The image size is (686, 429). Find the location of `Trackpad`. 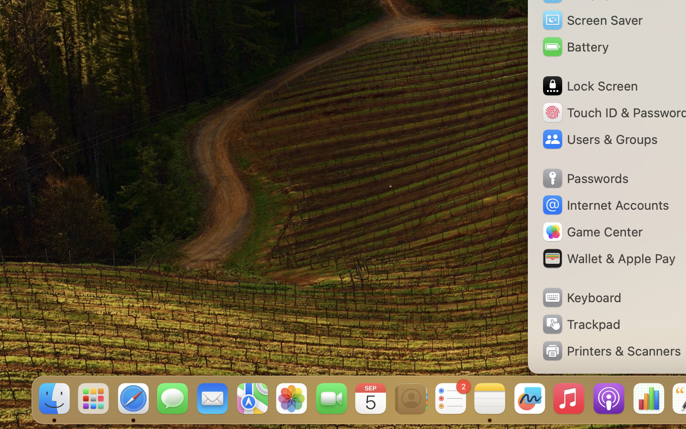

Trackpad is located at coordinates (581, 324).